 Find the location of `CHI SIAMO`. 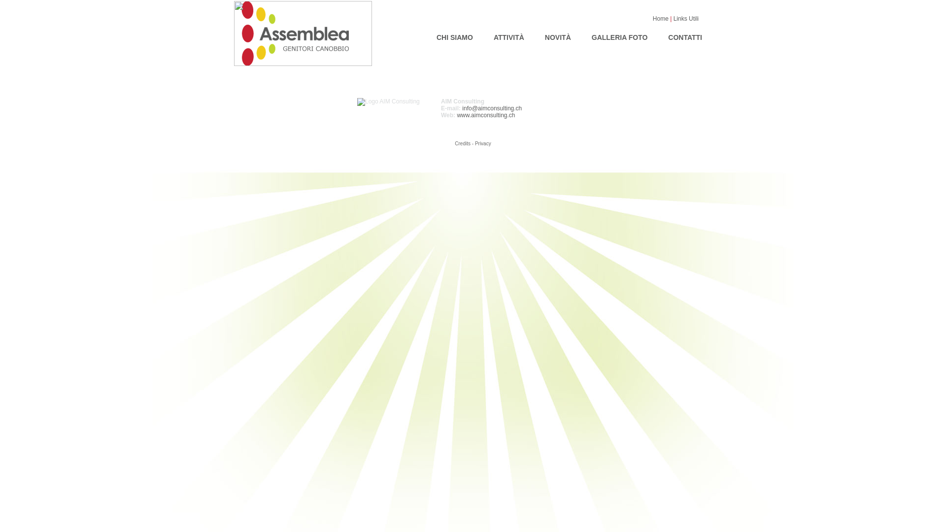

CHI SIAMO is located at coordinates (454, 36).